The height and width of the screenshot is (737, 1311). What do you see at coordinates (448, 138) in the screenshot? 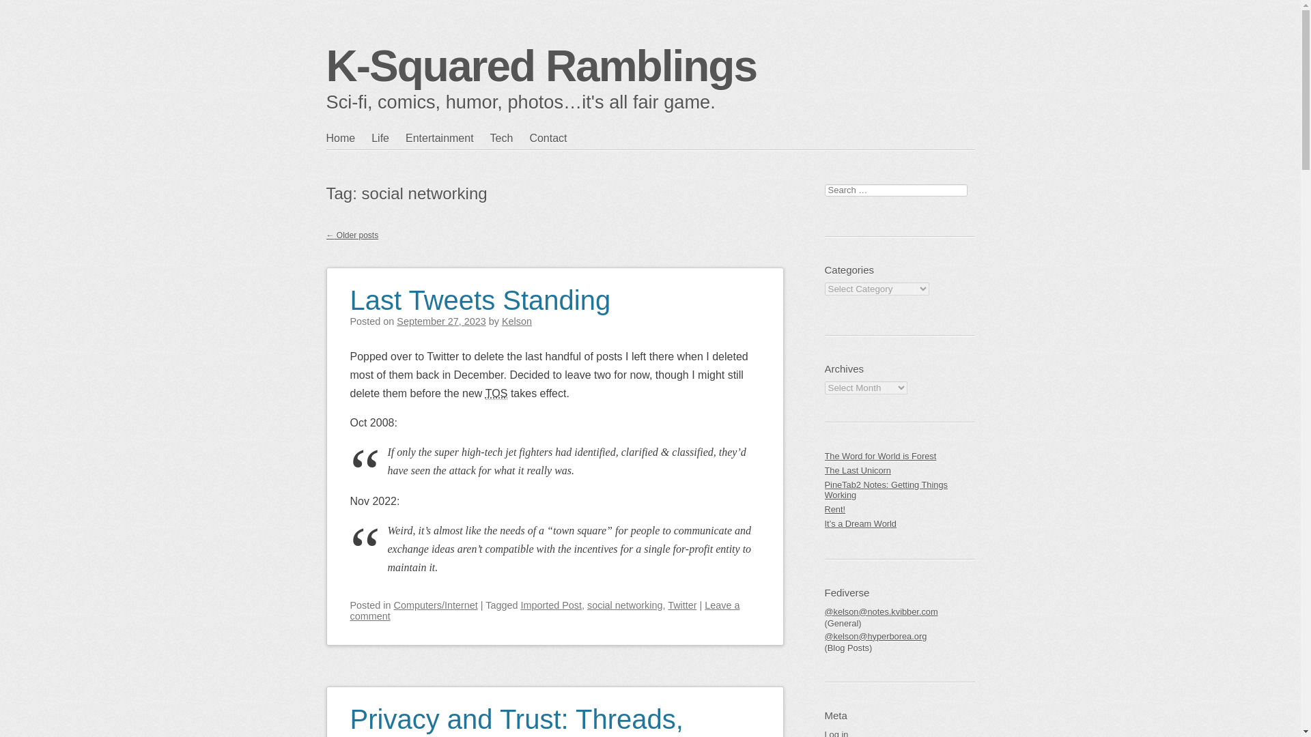
I see `Entertainment` at bounding box center [448, 138].